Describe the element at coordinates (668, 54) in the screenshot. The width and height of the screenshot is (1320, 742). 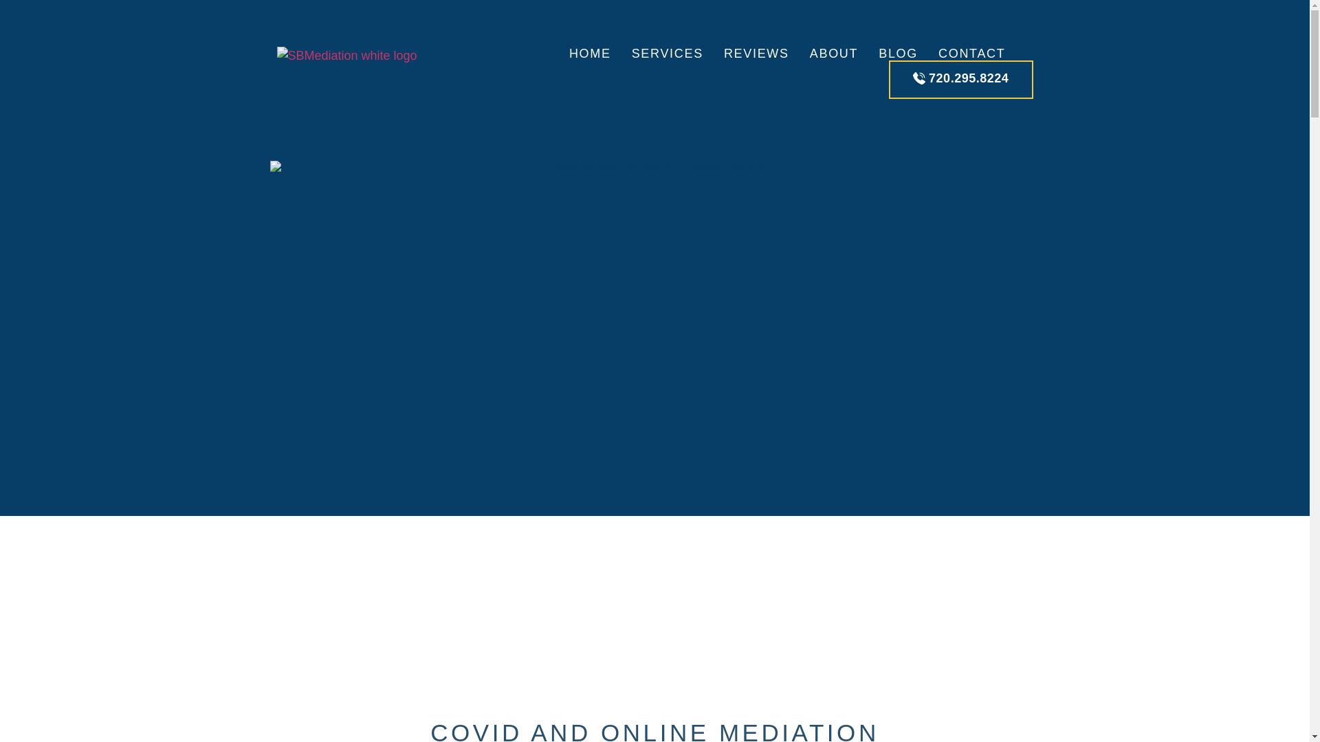
I see `SERVICES` at that location.